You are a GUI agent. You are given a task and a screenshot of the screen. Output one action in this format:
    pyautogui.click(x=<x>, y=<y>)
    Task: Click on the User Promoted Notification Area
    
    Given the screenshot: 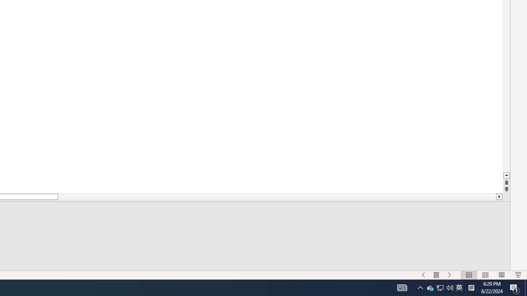 What is the action you would take?
    pyautogui.click(x=450, y=275)
    